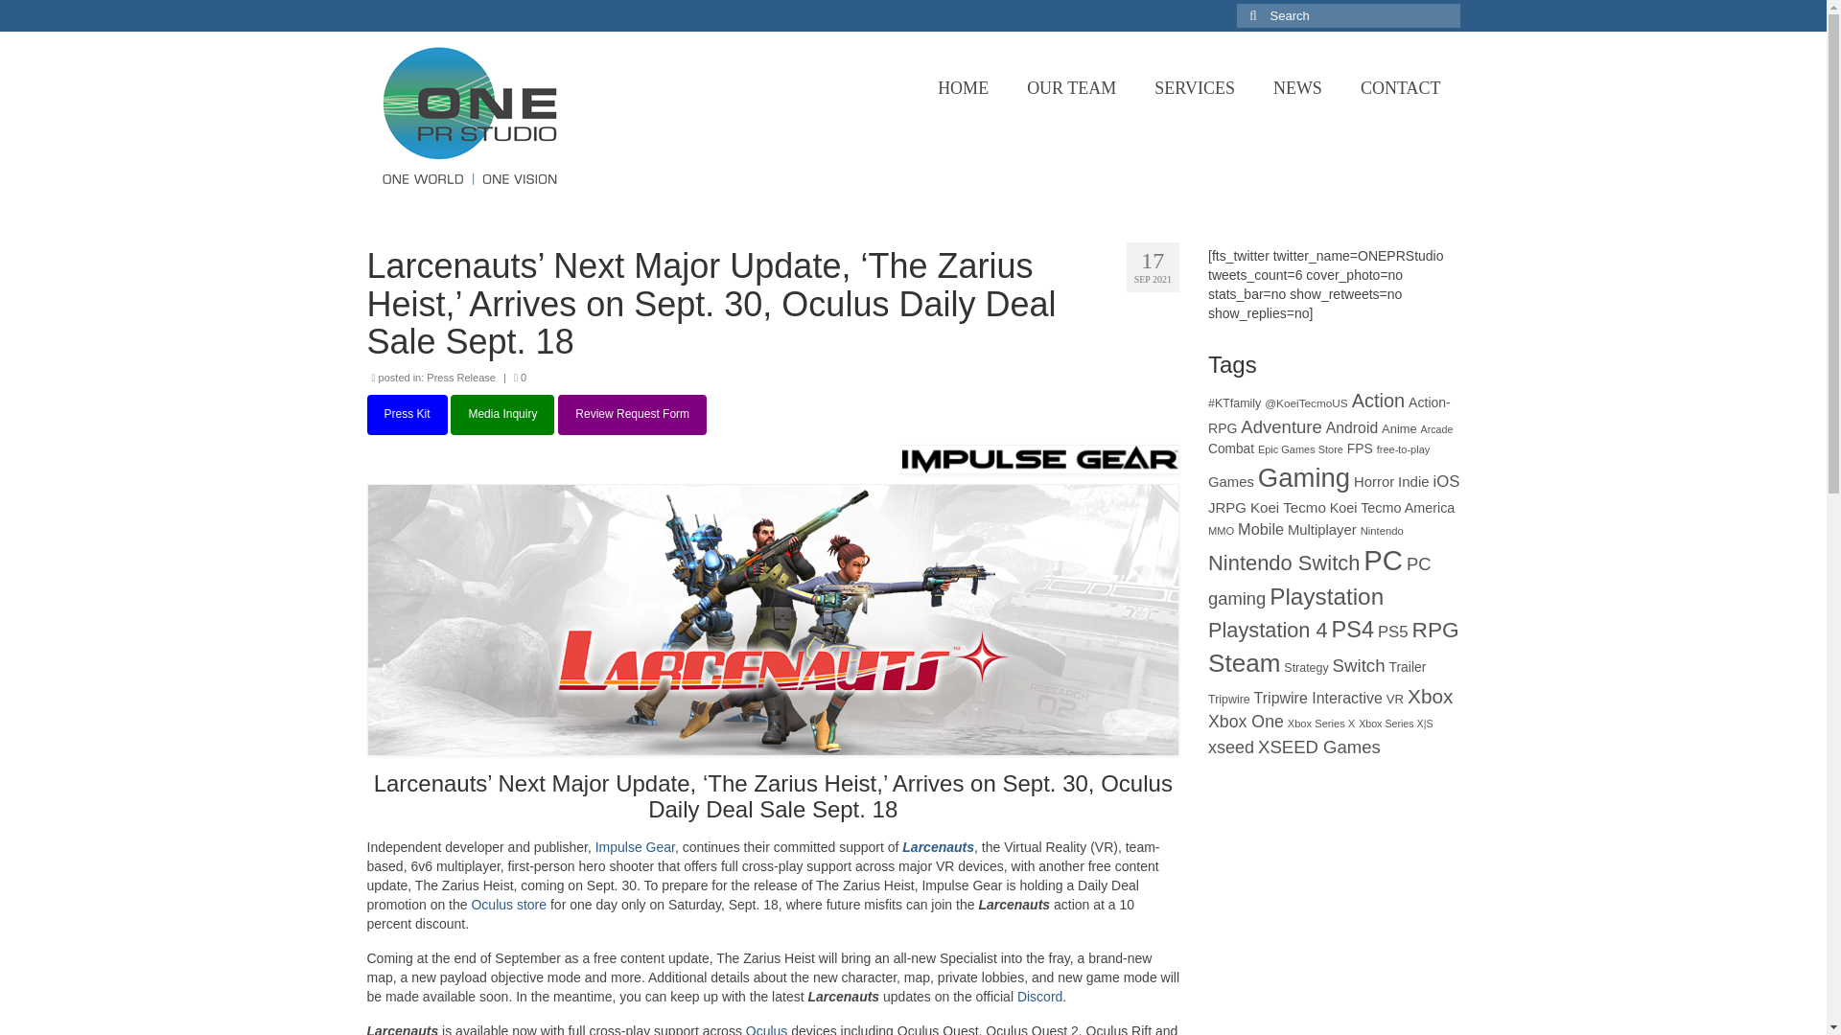  Describe the element at coordinates (407, 414) in the screenshot. I see `Press Kit` at that location.